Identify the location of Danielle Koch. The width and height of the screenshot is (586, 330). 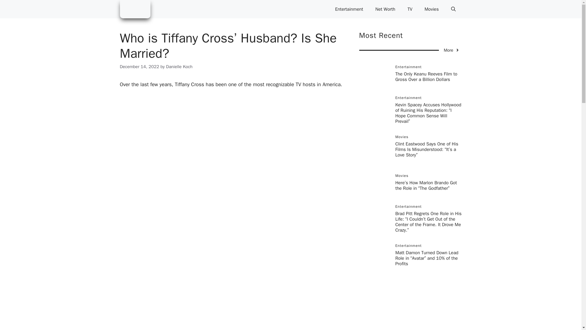
(179, 67).